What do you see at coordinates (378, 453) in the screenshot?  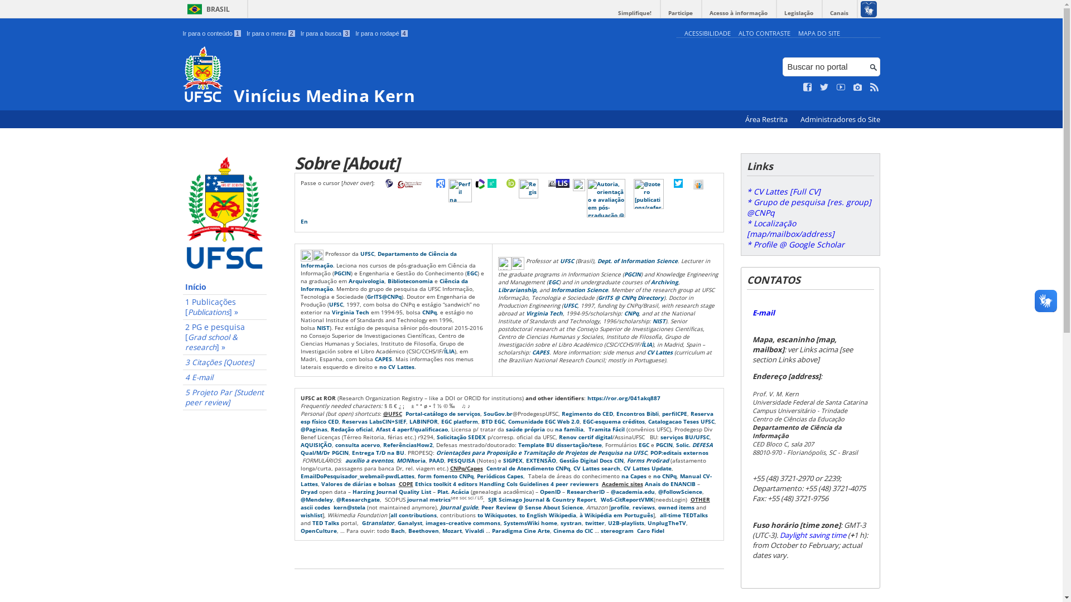 I see `Entrega T/D na BU` at bounding box center [378, 453].